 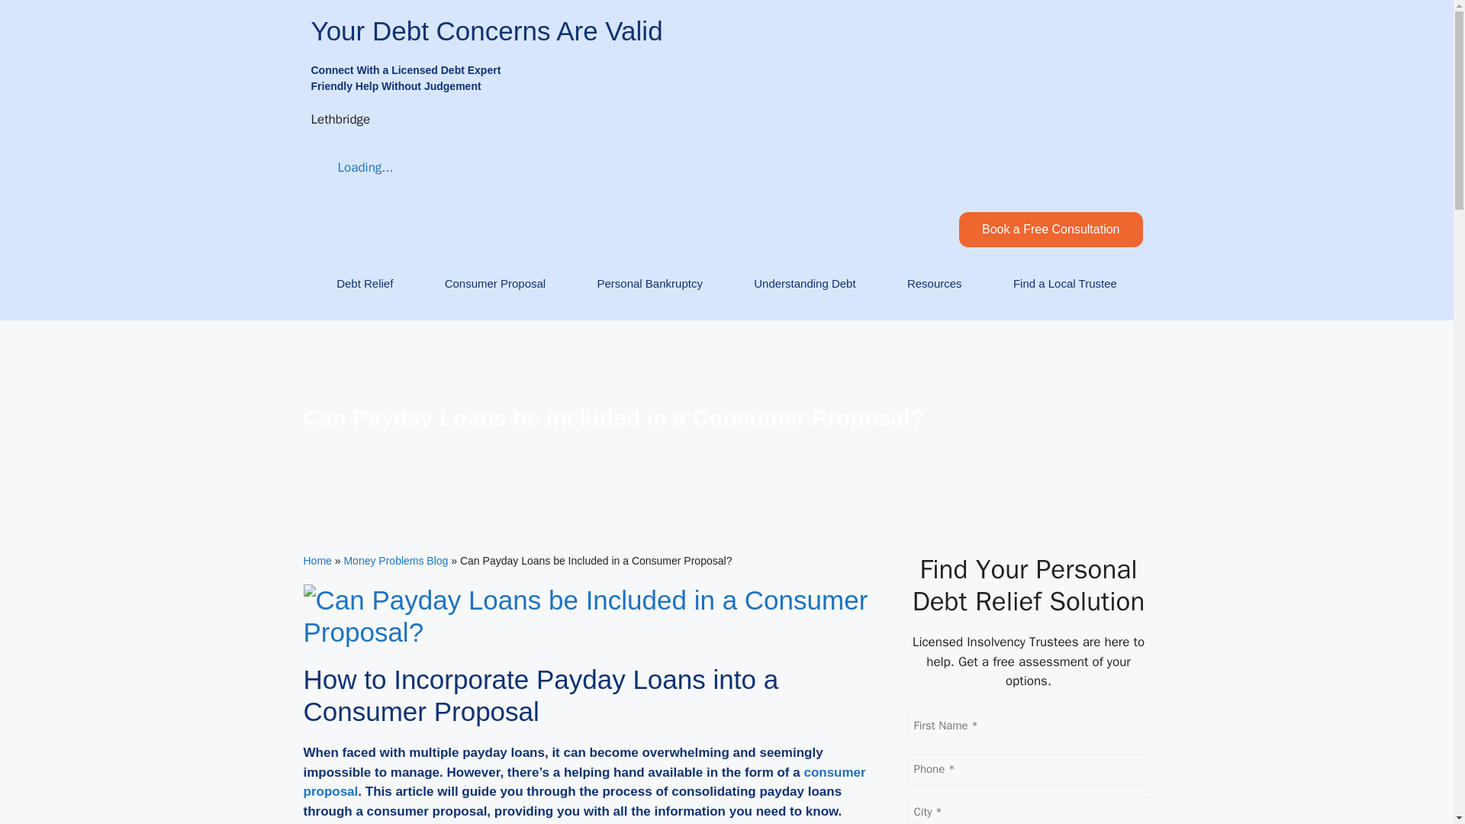 I want to click on Debt Relief, so click(x=365, y=284).